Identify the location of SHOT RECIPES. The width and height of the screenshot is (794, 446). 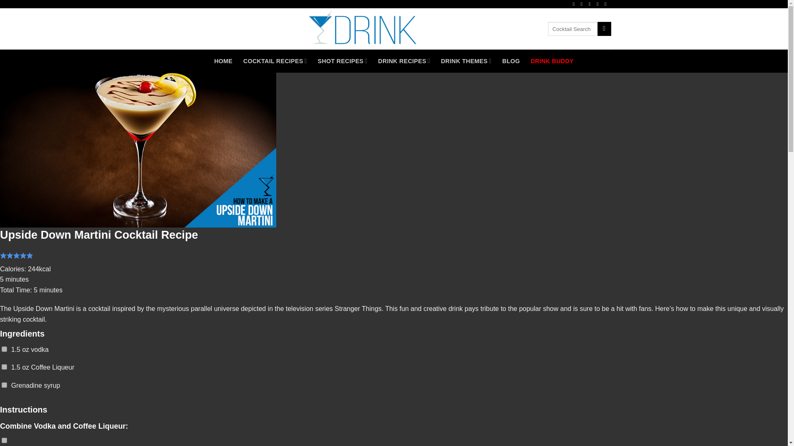
(342, 61).